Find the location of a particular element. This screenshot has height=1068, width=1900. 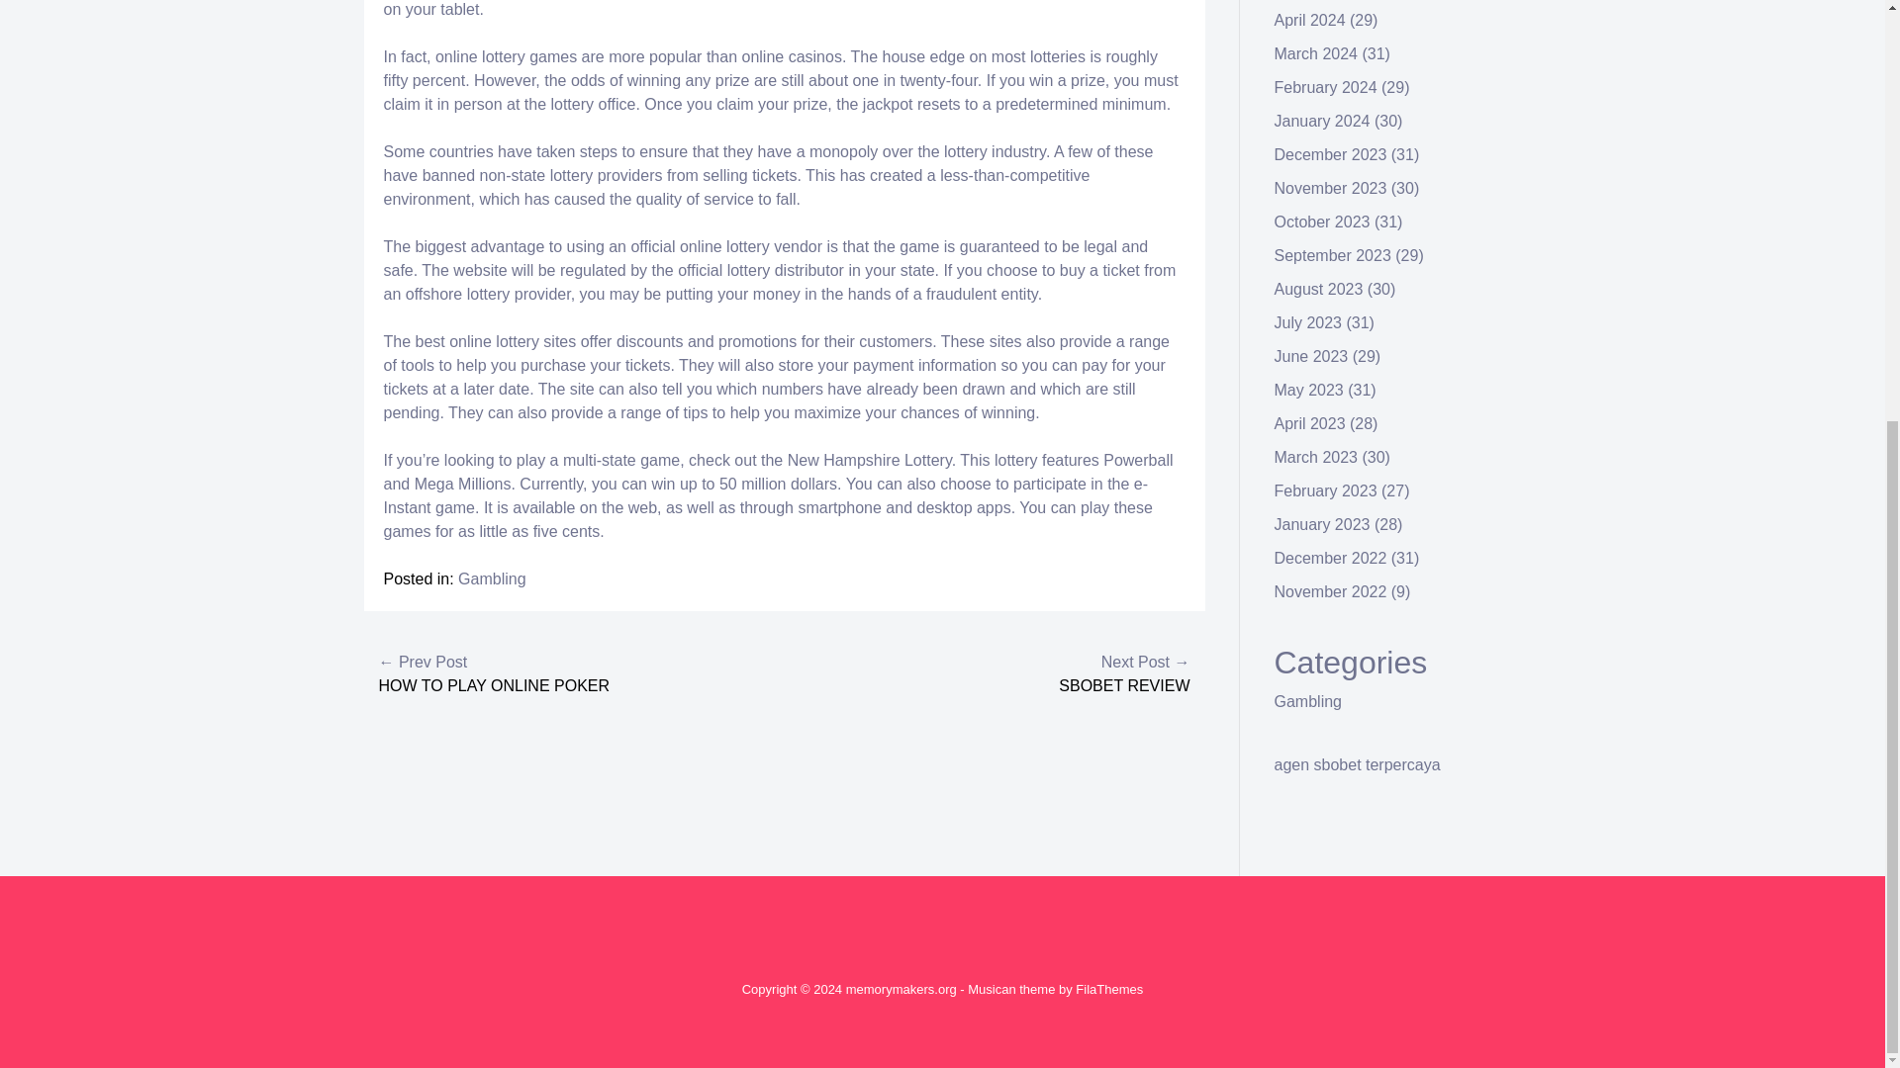

August 2023 is located at coordinates (1319, 289).